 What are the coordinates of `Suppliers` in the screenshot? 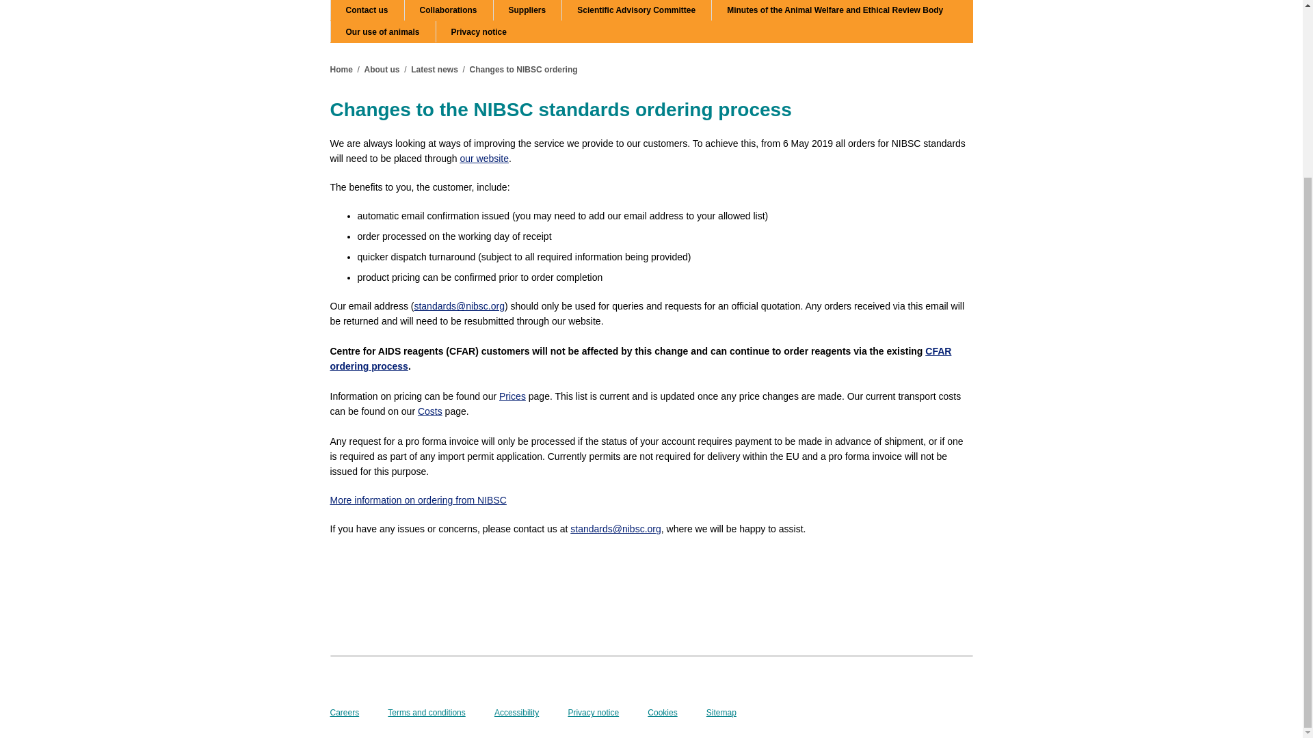 It's located at (527, 10).